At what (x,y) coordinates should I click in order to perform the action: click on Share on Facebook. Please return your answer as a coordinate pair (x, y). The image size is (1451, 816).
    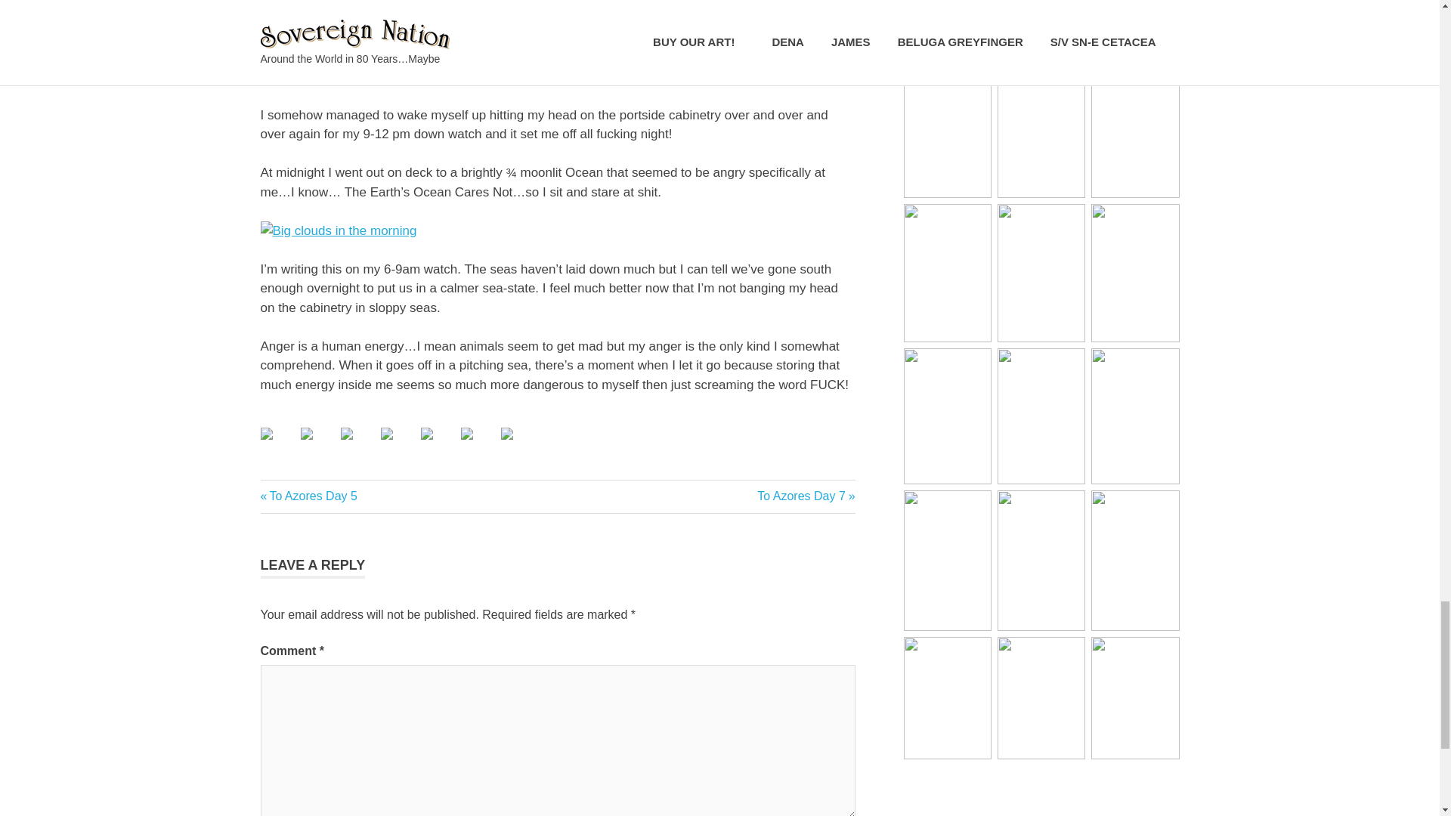
    Looking at the image, I should click on (266, 434).